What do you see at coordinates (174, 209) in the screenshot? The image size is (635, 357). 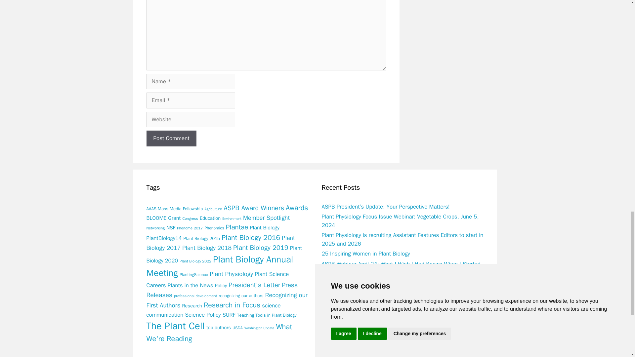 I see `AAAS Mass Media Fellowship` at bounding box center [174, 209].